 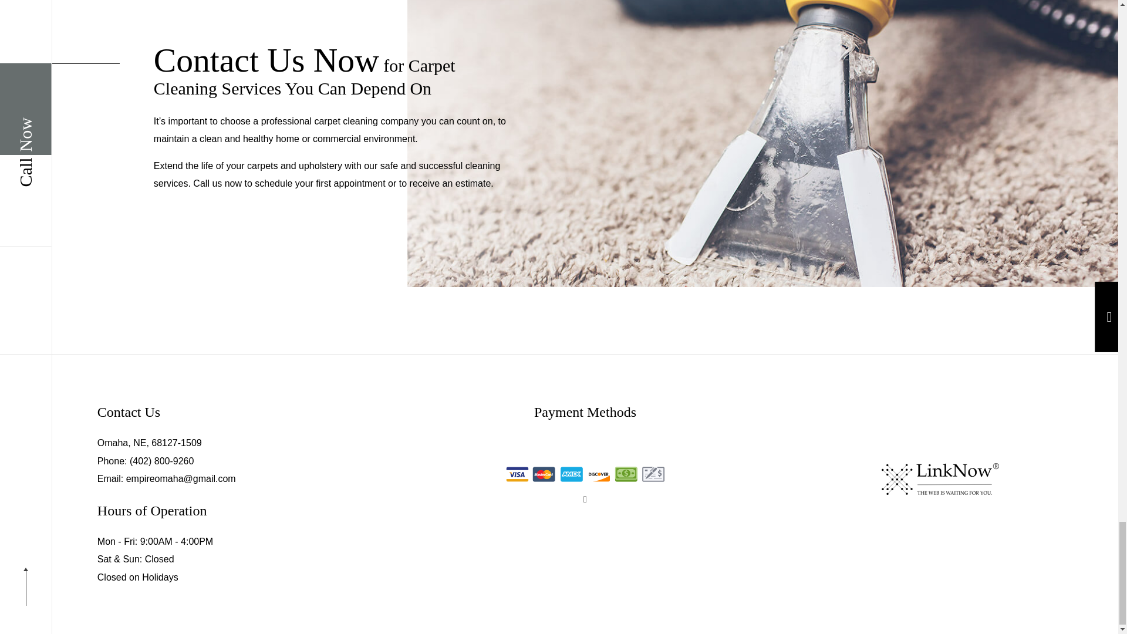 What do you see at coordinates (598, 474) in the screenshot?
I see `Discover` at bounding box center [598, 474].